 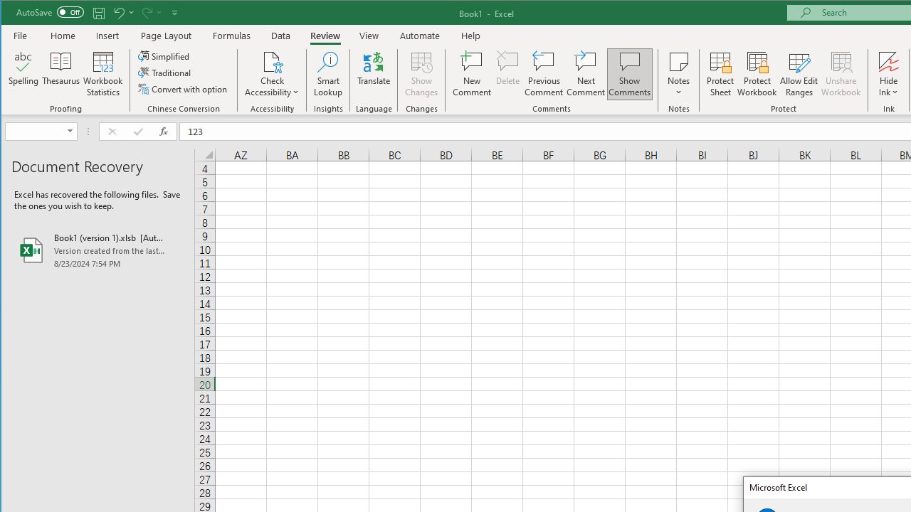 I want to click on Automate, so click(x=420, y=36).